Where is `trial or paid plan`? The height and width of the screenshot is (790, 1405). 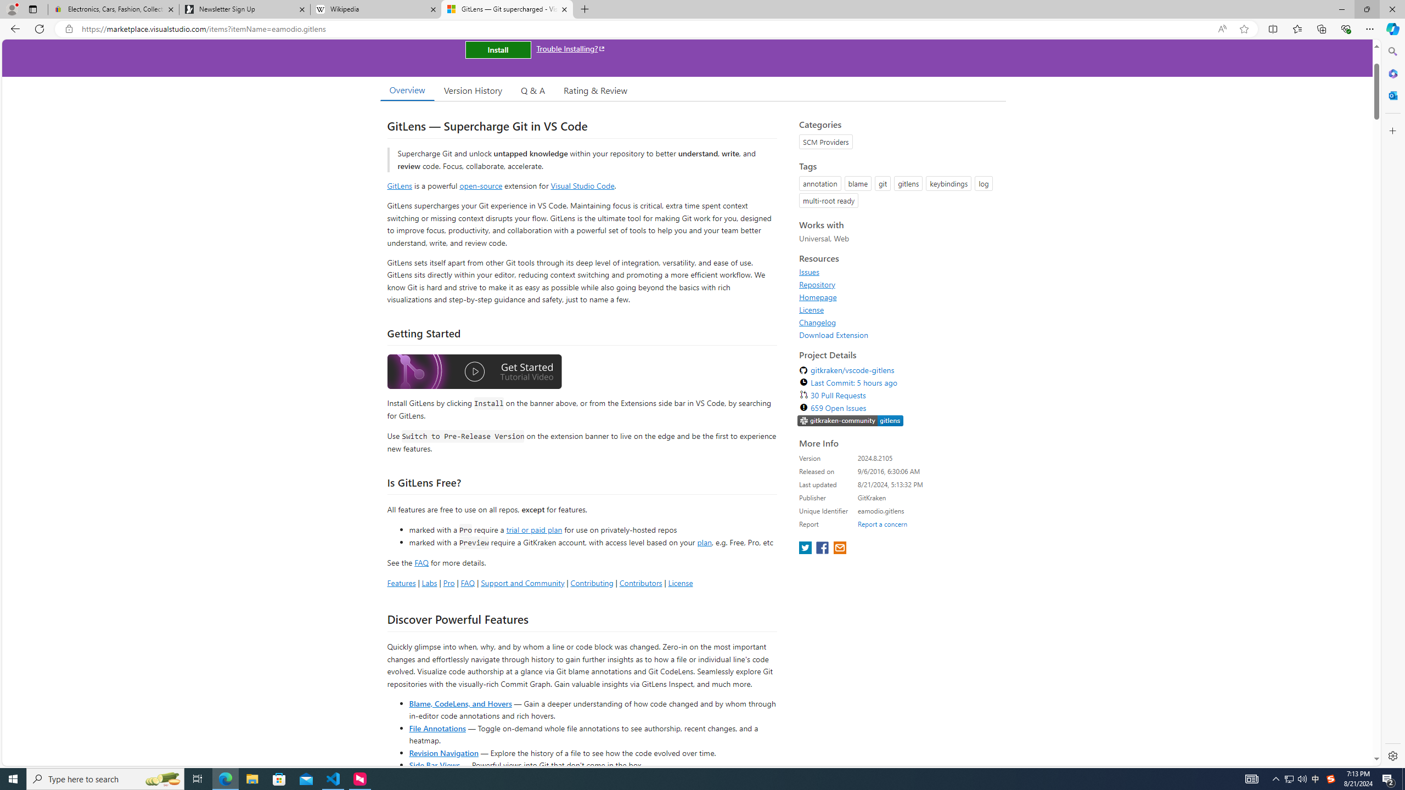
trial or paid plan is located at coordinates (533, 529).